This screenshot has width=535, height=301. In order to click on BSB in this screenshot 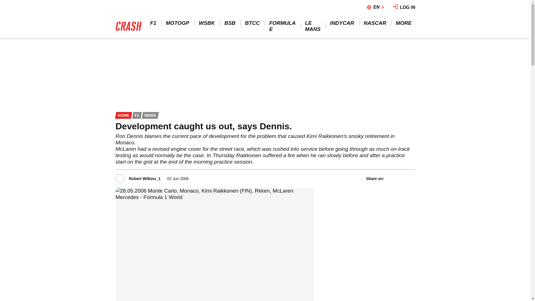, I will do `click(230, 23)`.